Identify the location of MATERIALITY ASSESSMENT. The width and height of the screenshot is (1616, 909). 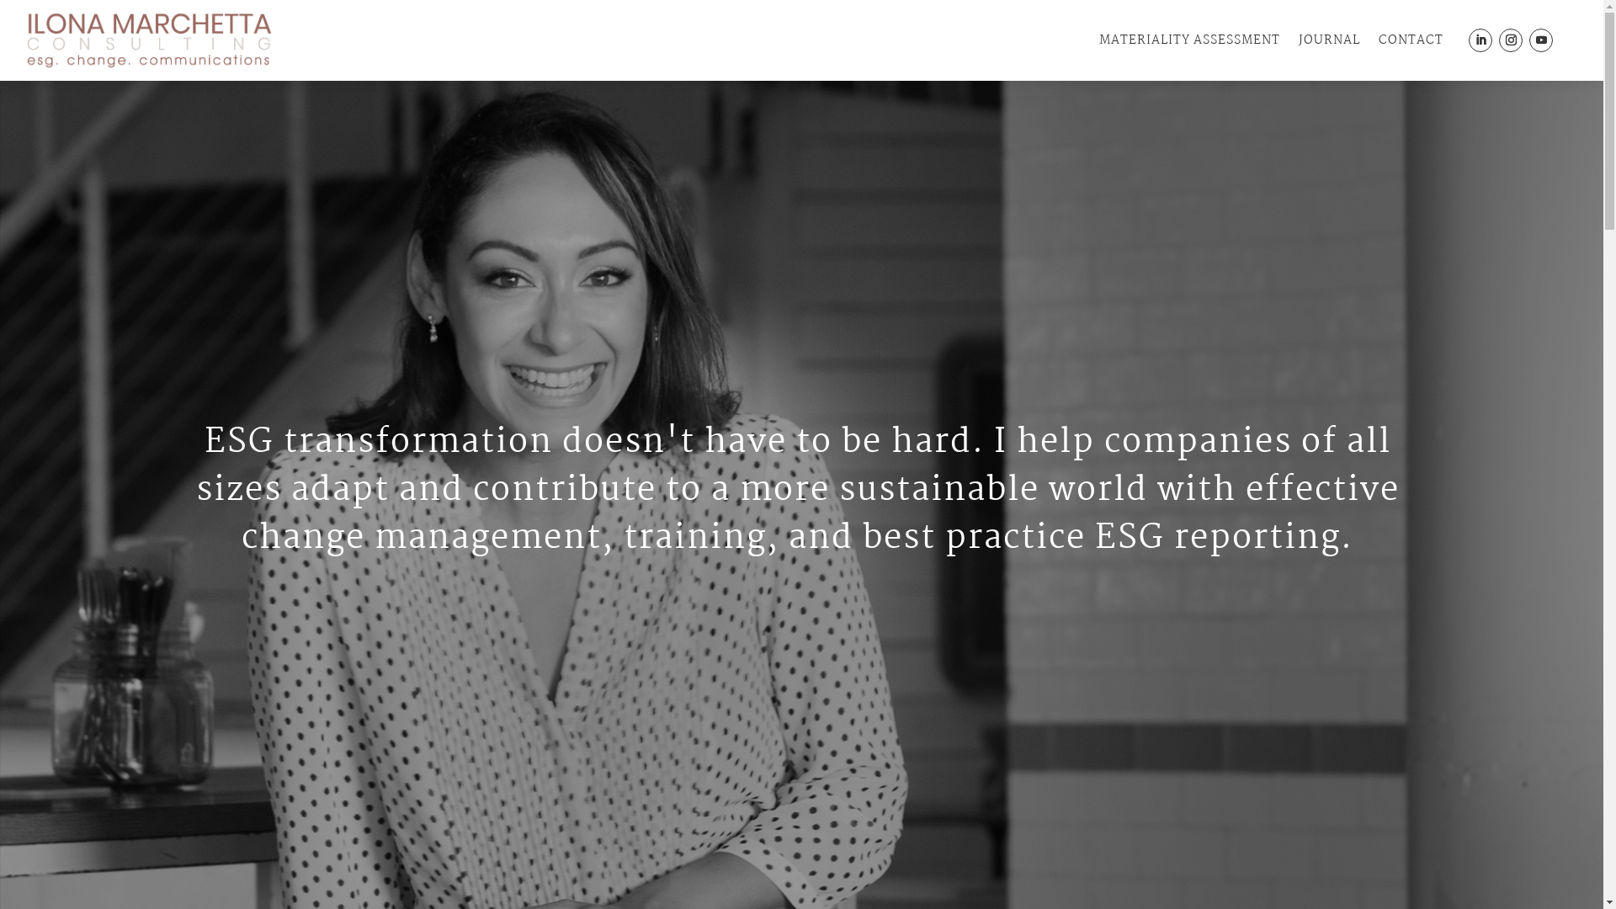
(1190, 40).